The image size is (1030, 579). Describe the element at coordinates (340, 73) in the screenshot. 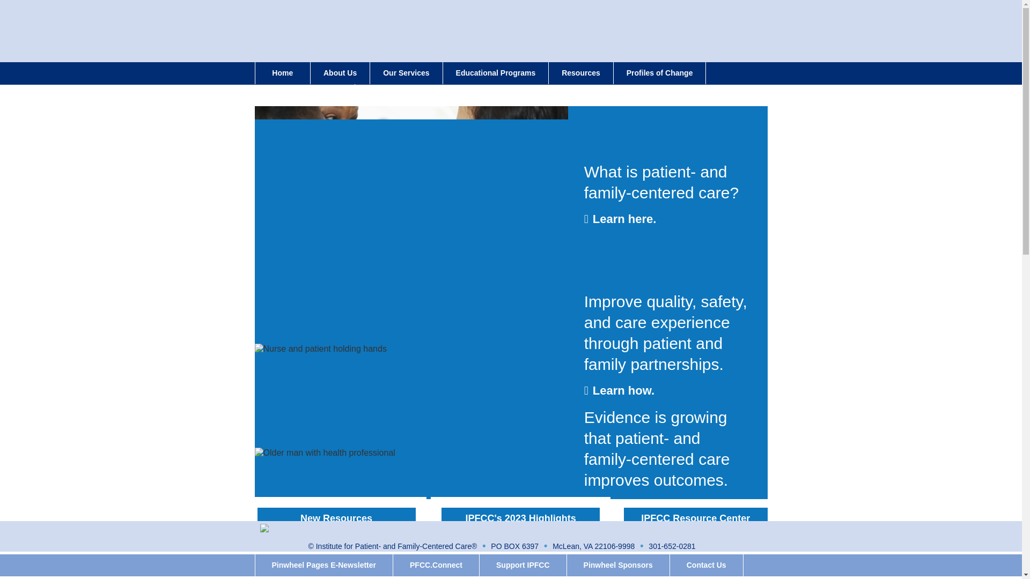

I see `About Us` at that location.